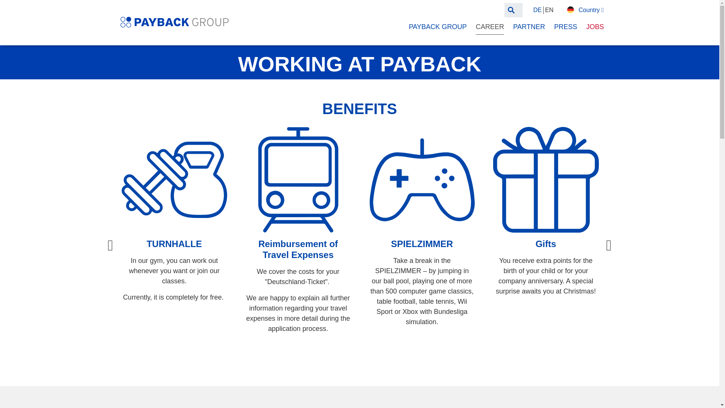  Describe the element at coordinates (585, 10) in the screenshot. I see `Country` at that location.